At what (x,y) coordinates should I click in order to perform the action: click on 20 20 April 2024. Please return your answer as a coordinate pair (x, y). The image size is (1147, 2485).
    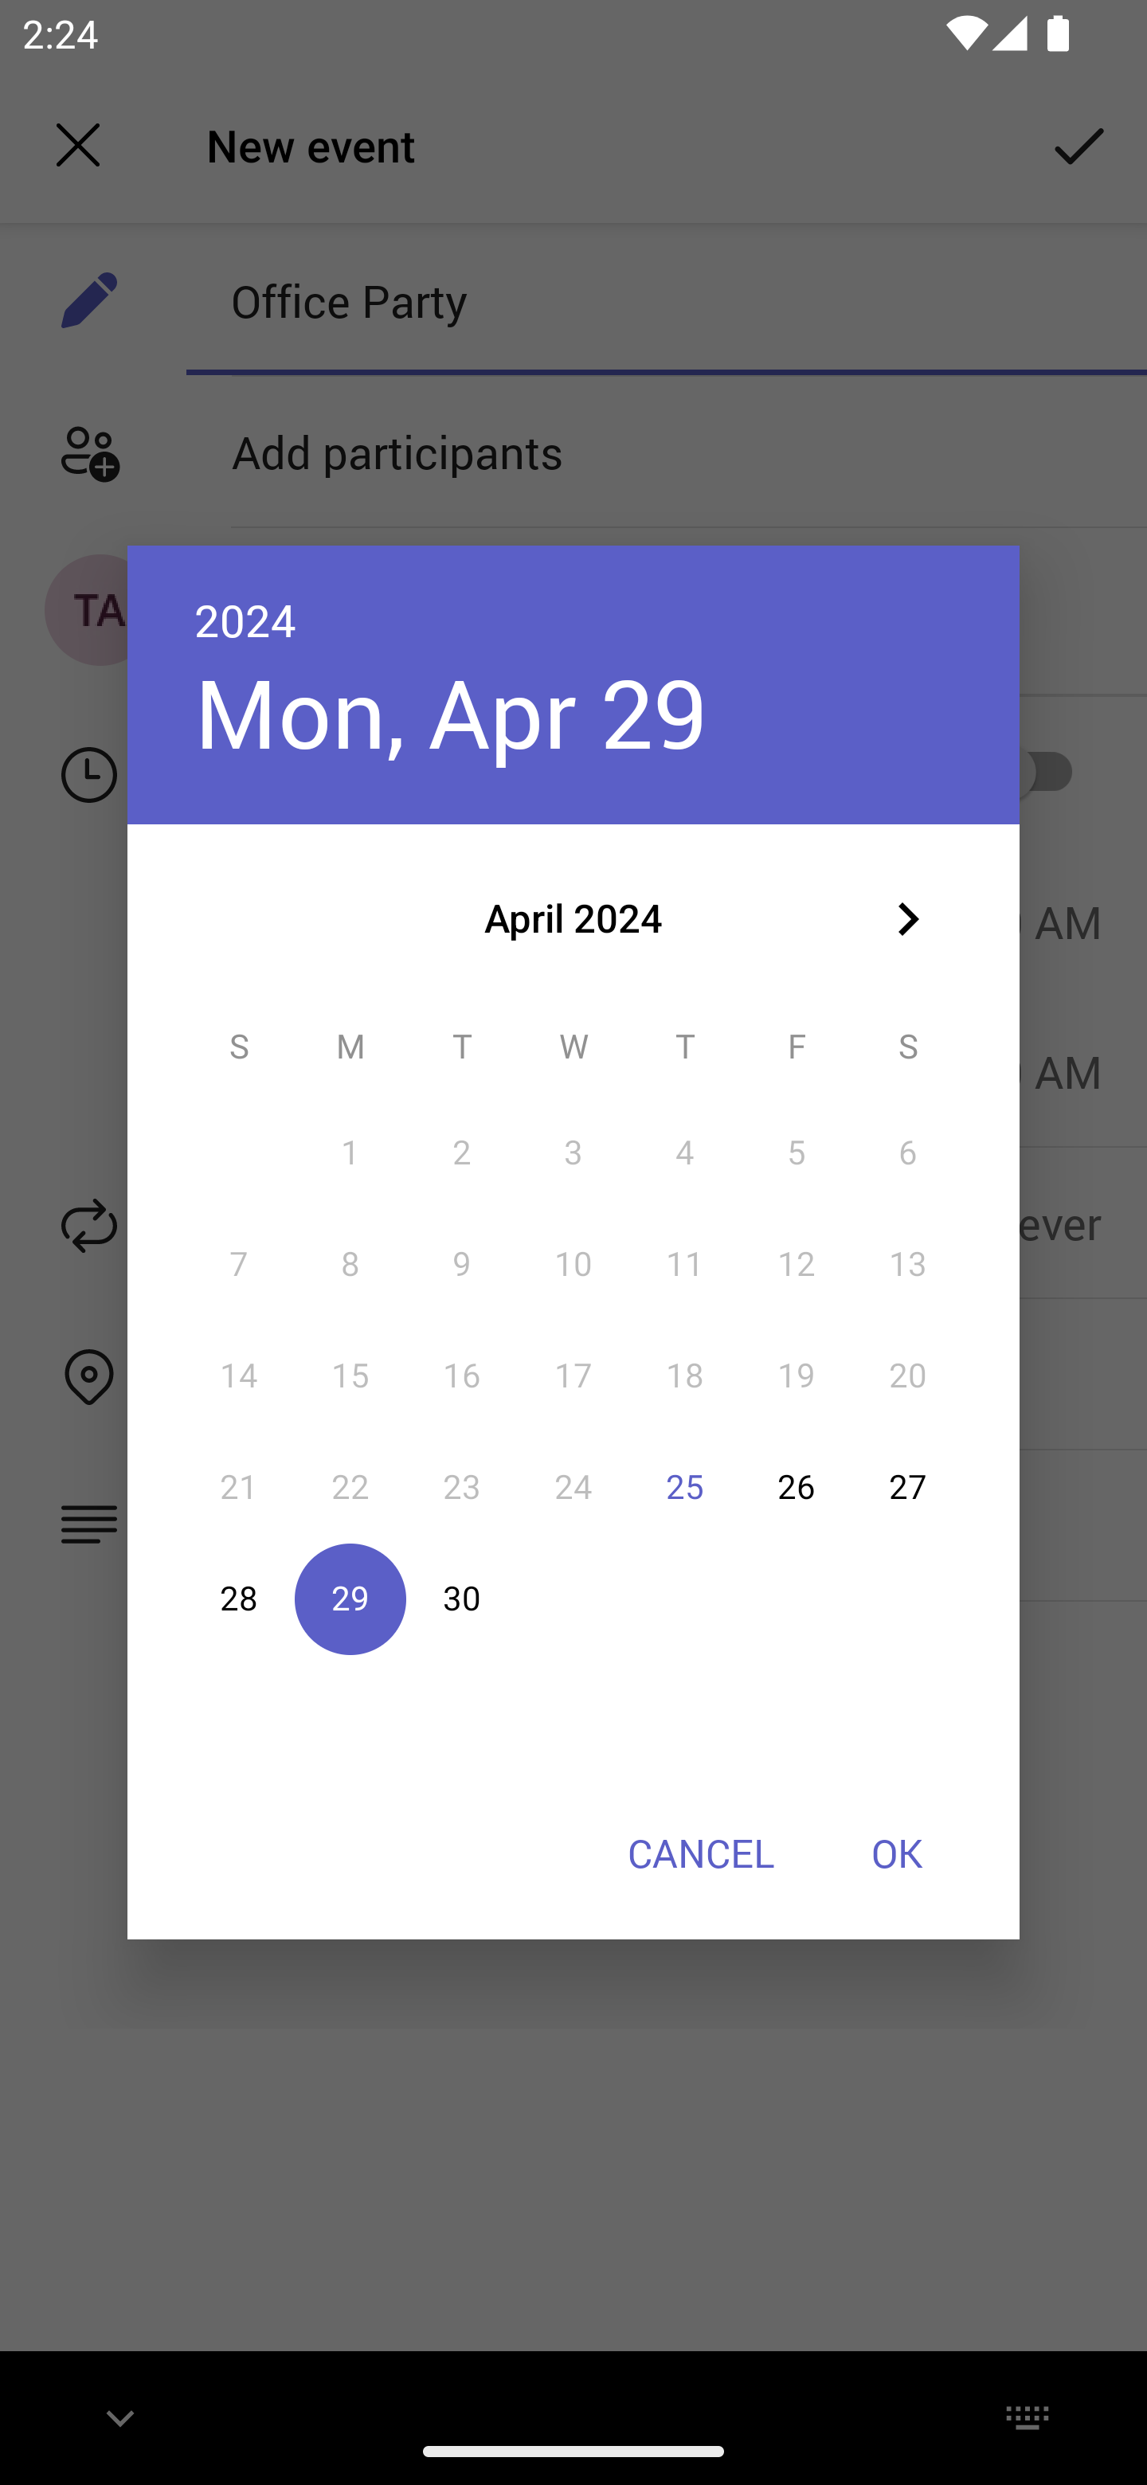
    Looking at the image, I should click on (907, 1375).